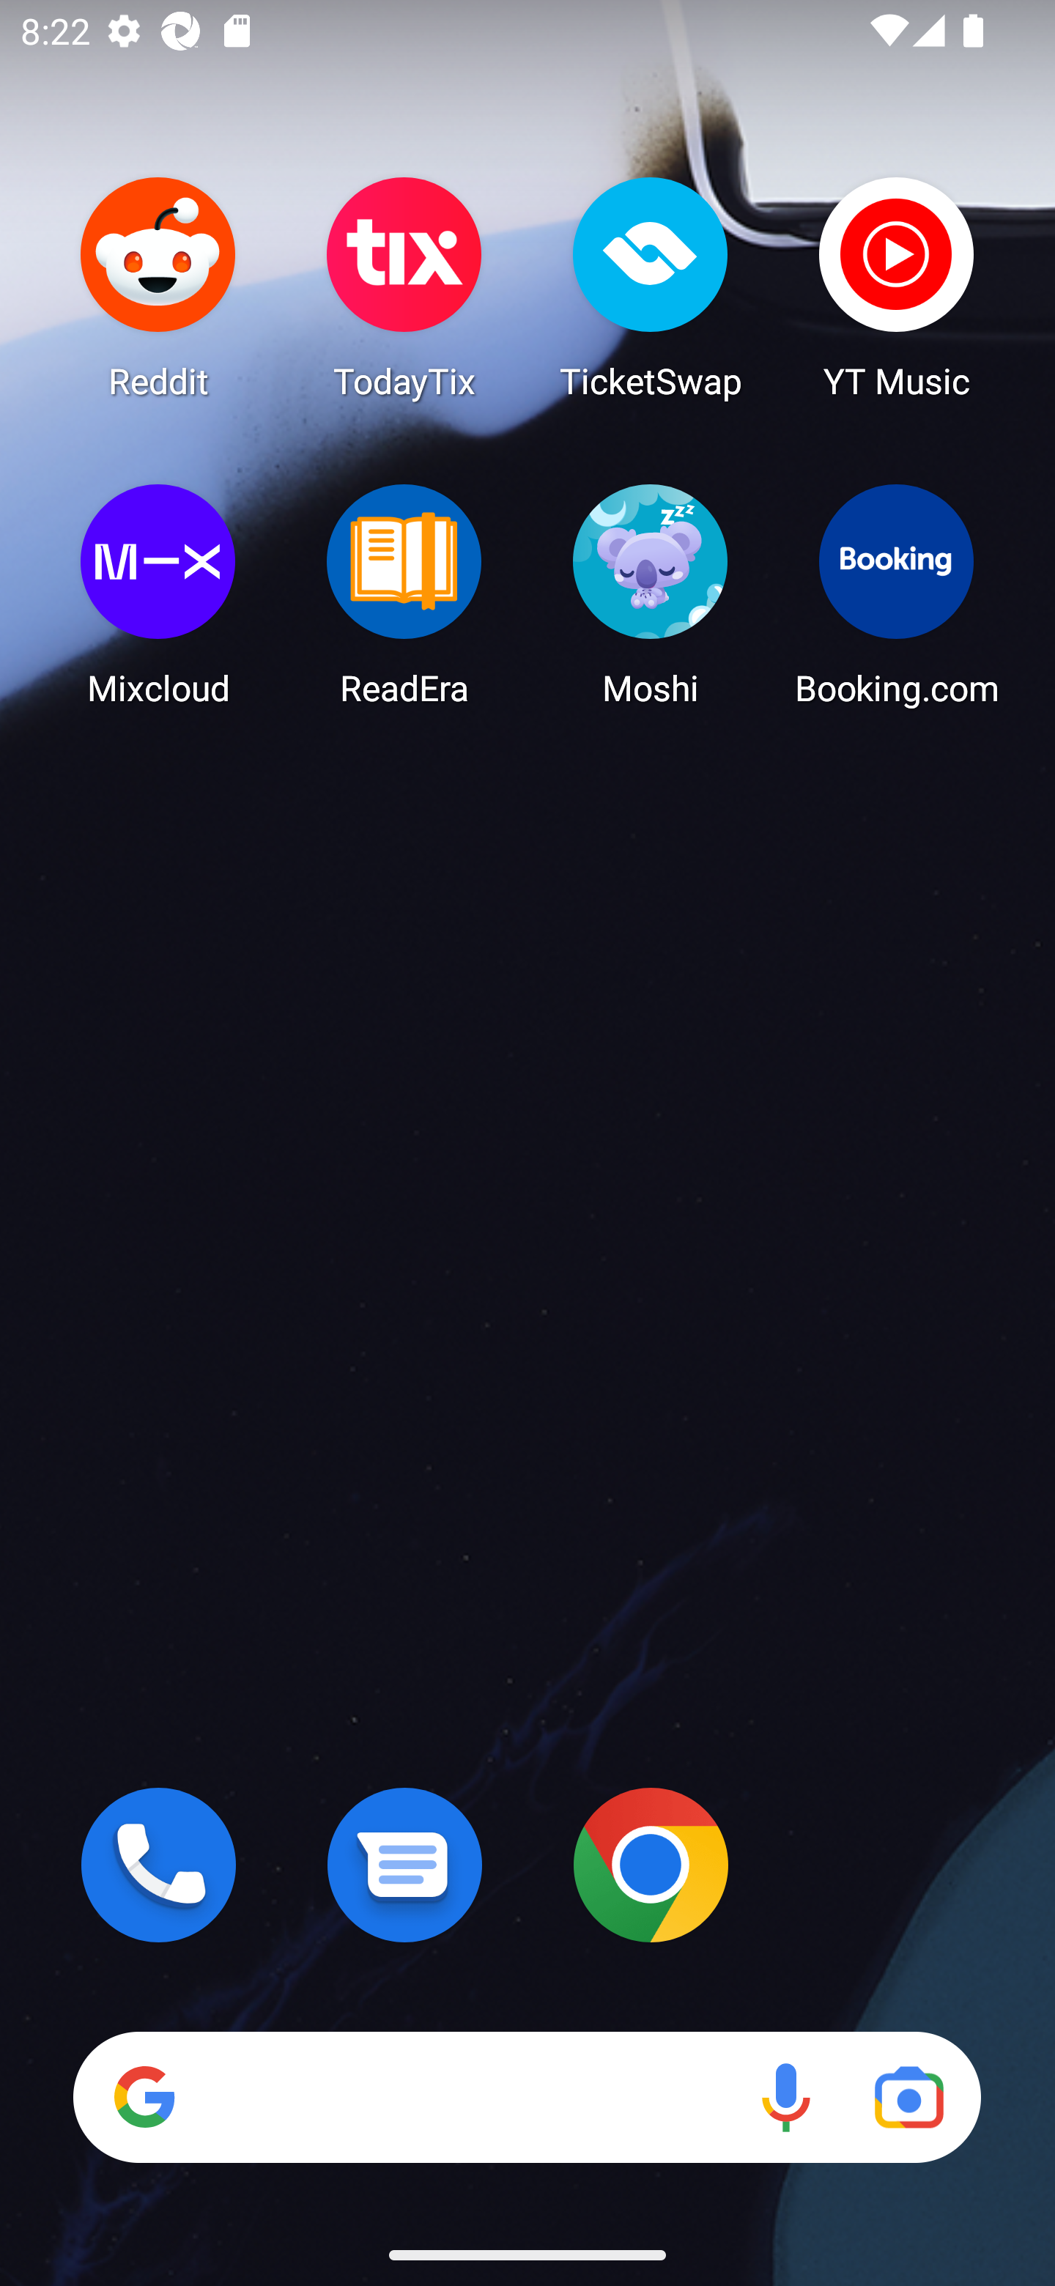  What do you see at coordinates (404, 287) in the screenshot?
I see `TodayTix` at bounding box center [404, 287].